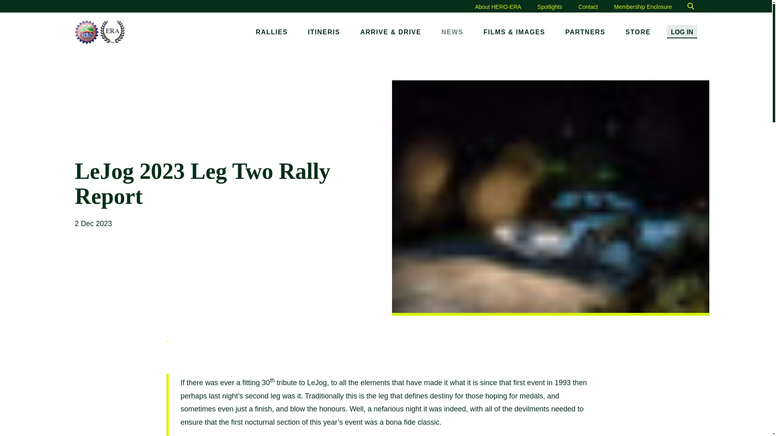 The height and width of the screenshot is (436, 776). I want to click on Spotlights, so click(550, 6).